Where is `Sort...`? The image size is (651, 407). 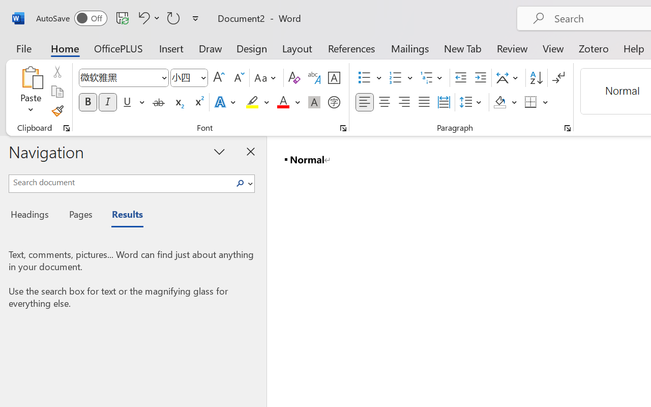 Sort... is located at coordinates (536, 78).